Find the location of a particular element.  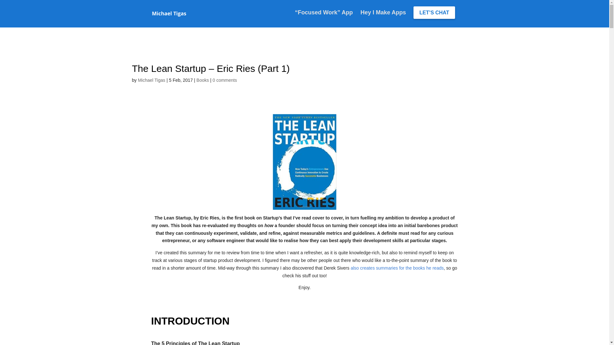

Michael Tigas is located at coordinates (152, 80).